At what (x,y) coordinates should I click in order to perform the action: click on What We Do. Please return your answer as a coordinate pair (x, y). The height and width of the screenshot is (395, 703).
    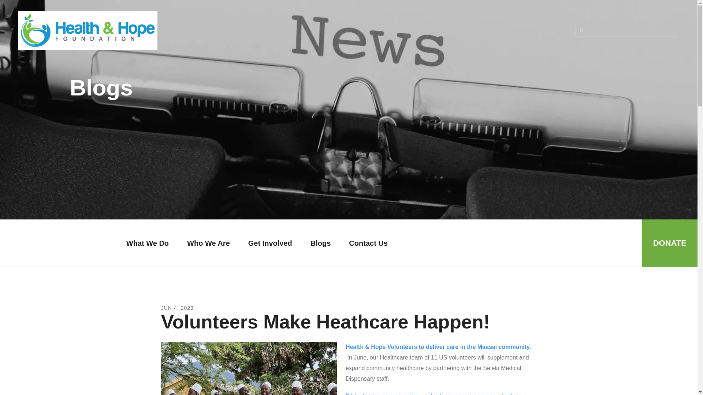
    Looking at the image, I should click on (147, 243).